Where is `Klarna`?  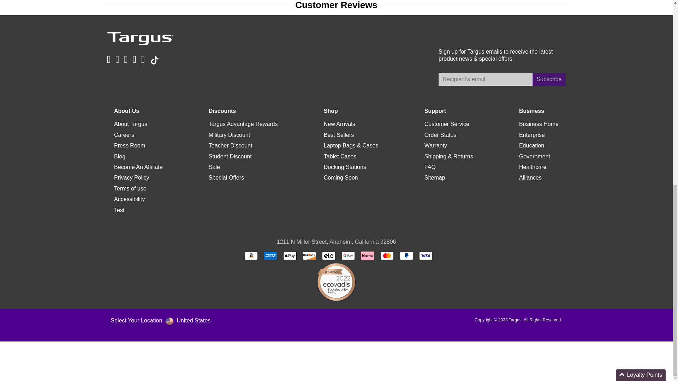
Klarna is located at coordinates (367, 255).